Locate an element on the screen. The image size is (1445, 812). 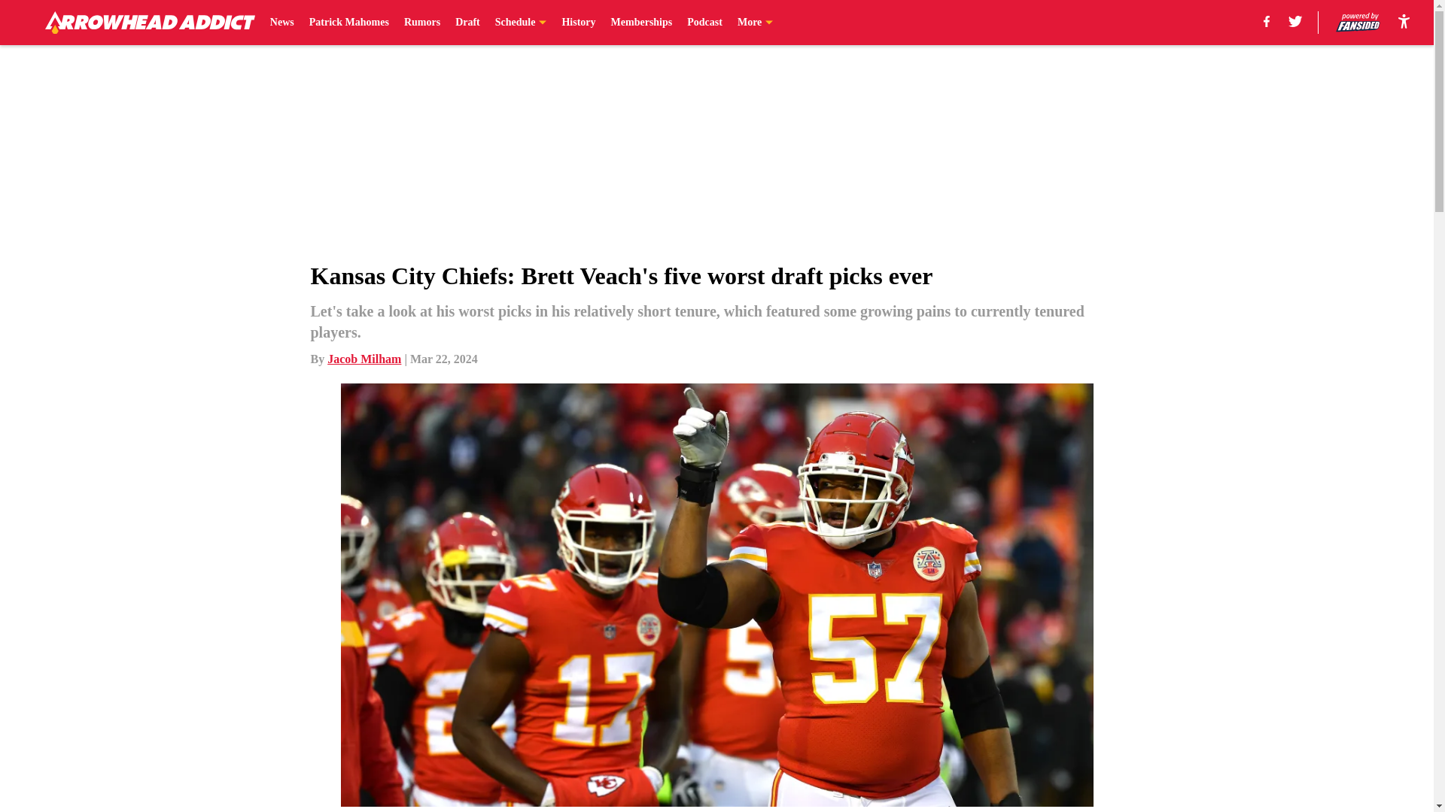
News is located at coordinates (282, 23).